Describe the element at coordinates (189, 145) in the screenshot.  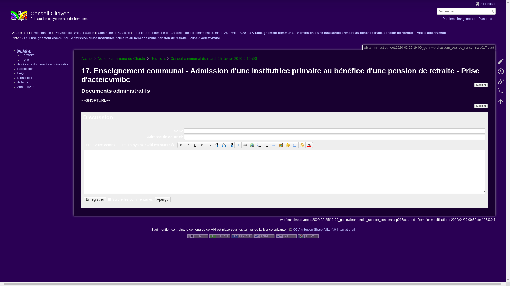
I see `Italique [I]` at that location.